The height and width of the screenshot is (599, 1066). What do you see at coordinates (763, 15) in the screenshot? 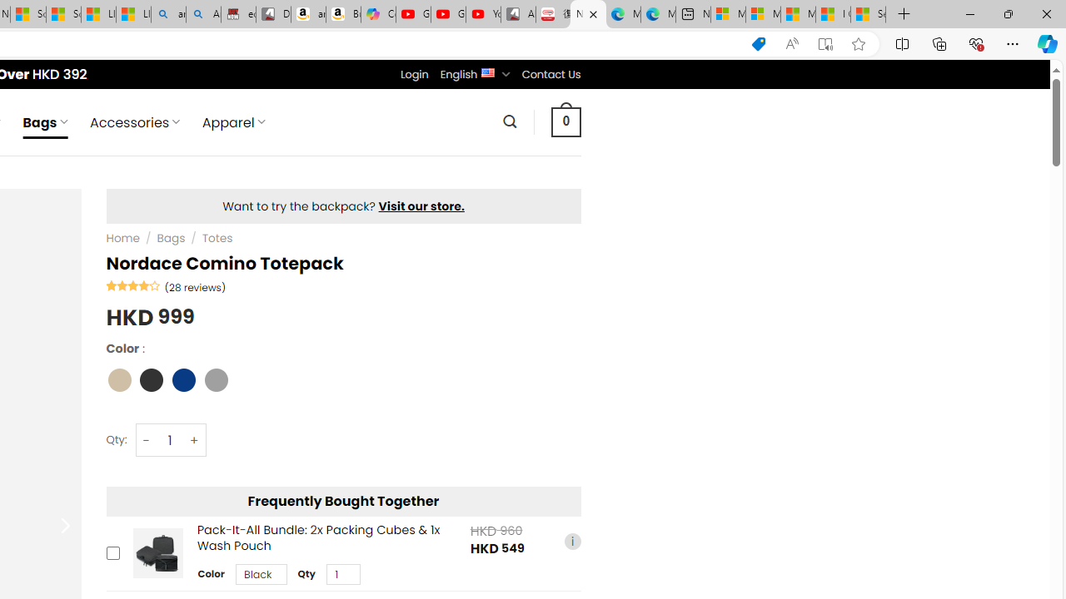
I see `Microsoft account | Privacy` at bounding box center [763, 15].